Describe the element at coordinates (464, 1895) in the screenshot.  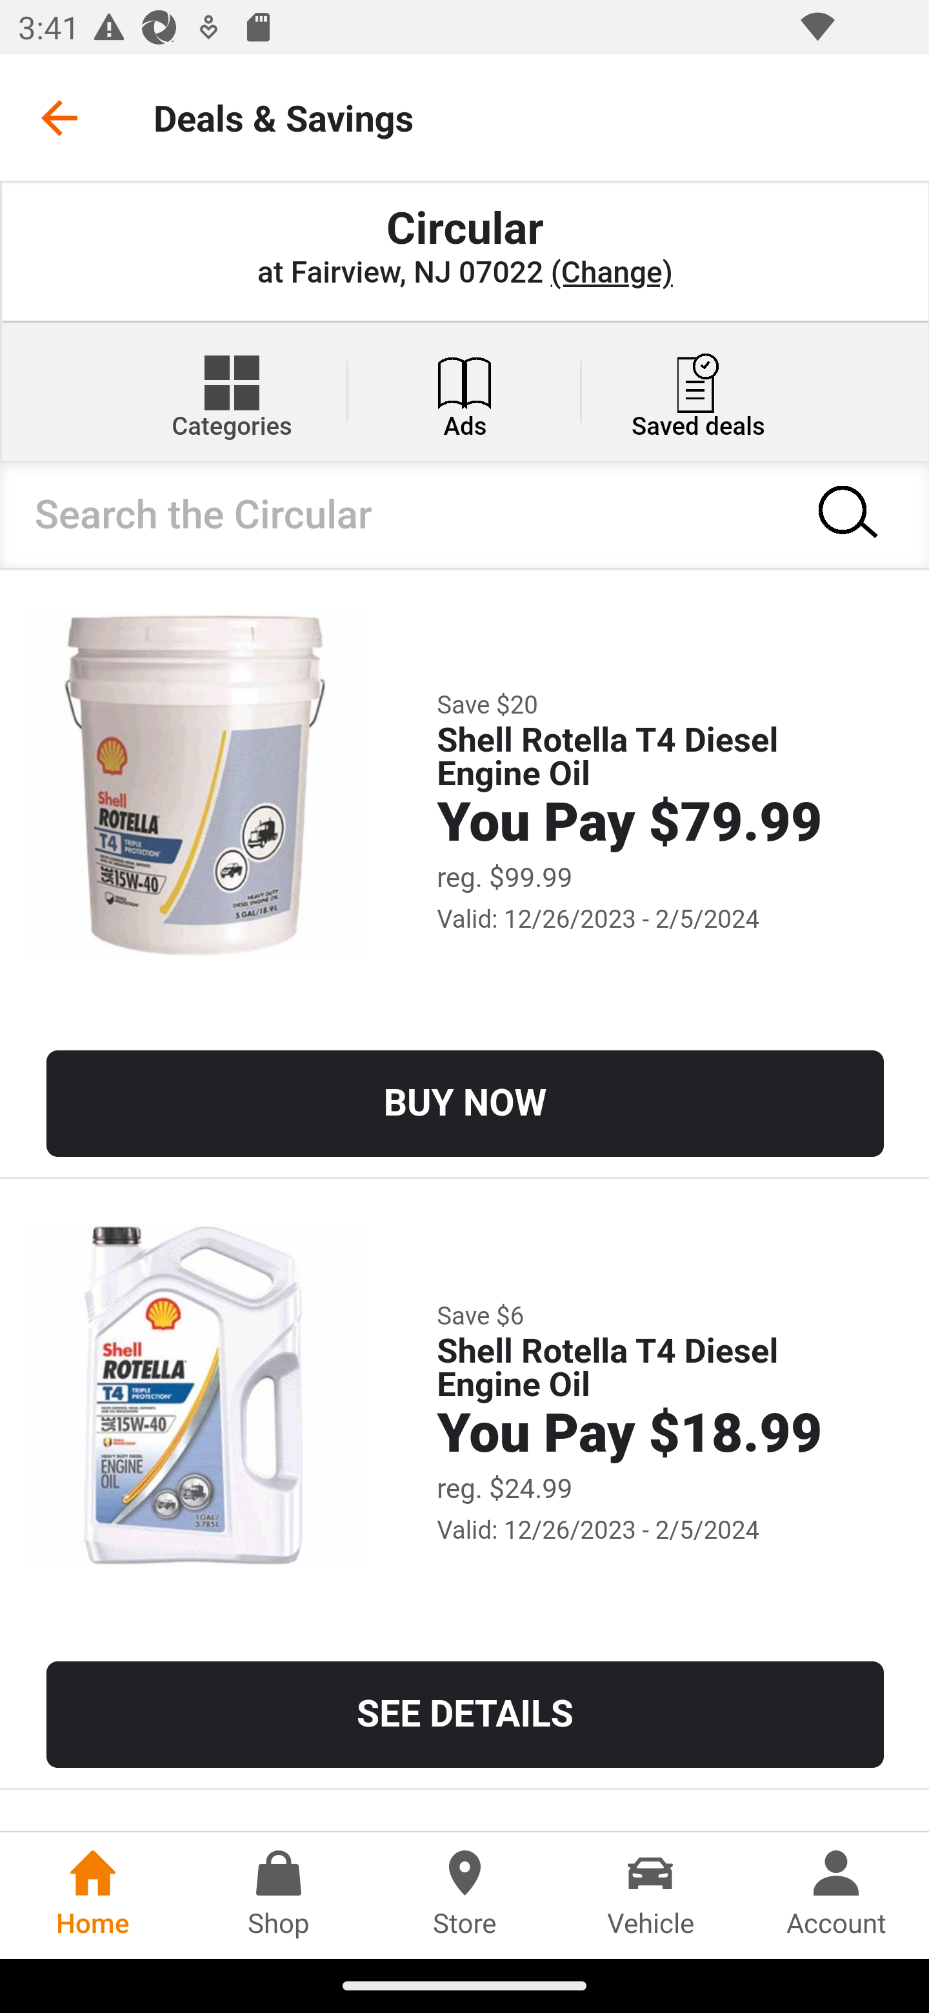
I see `Store` at that location.